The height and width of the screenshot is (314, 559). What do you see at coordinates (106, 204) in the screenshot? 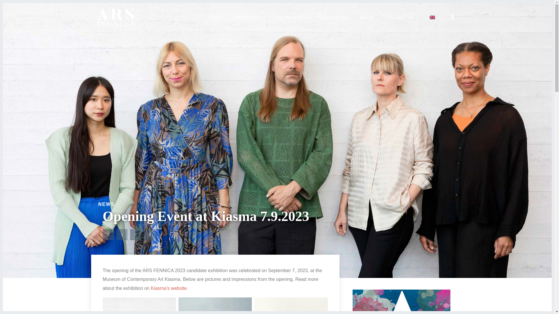
I see `NEWS` at bounding box center [106, 204].